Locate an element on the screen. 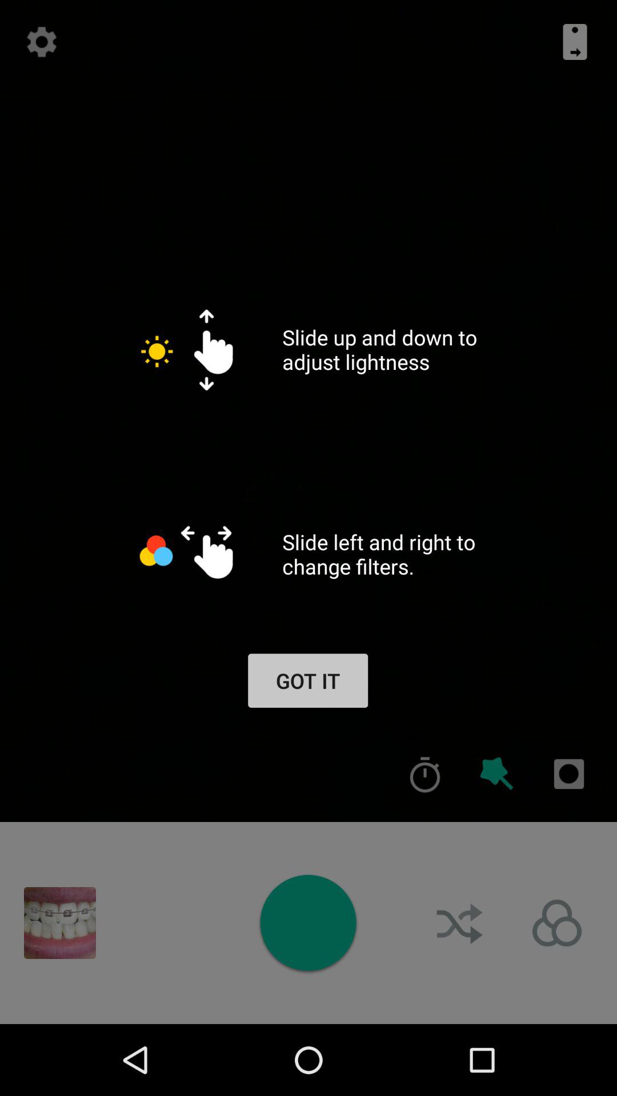 The width and height of the screenshot is (617, 1096). camera is located at coordinates (308, 922).